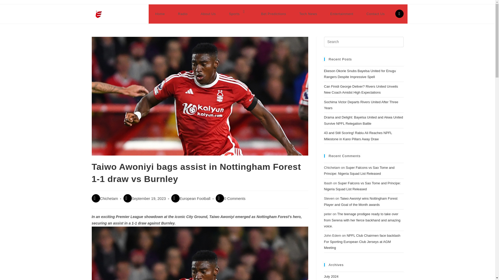  What do you see at coordinates (109, 199) in the screenshot?
I see `Chichetam` at bounding box center [109, 199].